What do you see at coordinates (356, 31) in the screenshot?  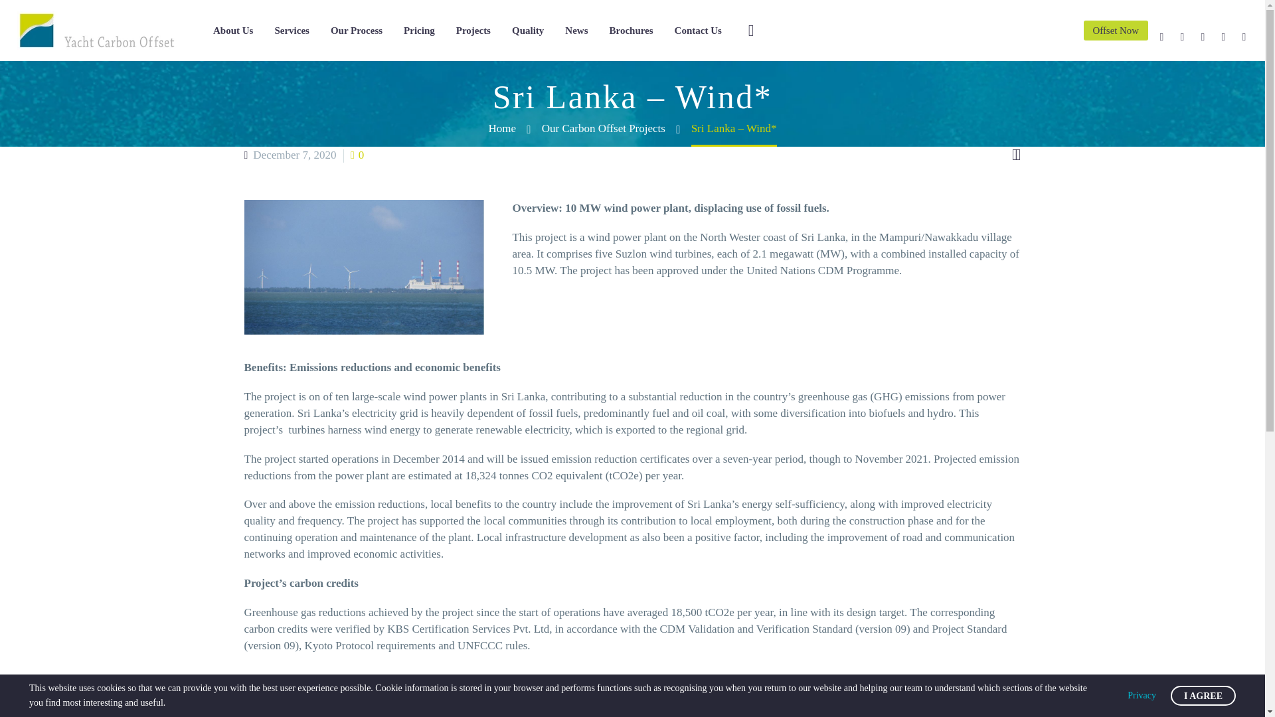 I see `Our Process` at bounding box center [356, 31].